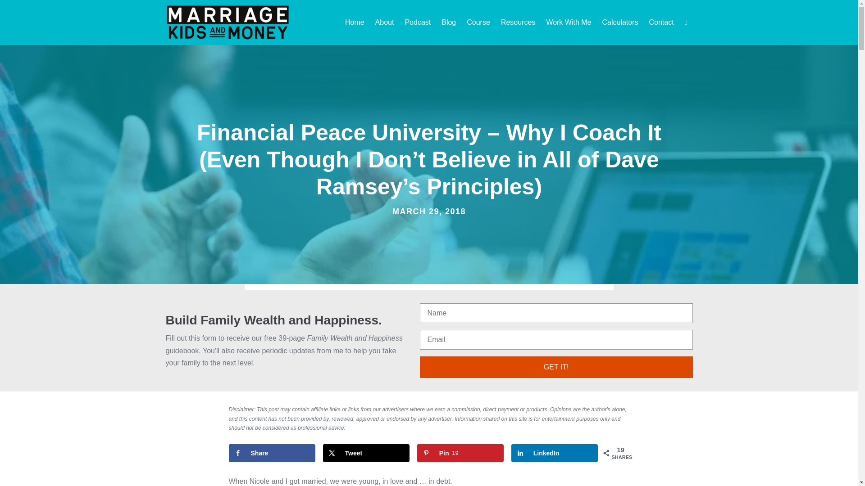 This screenshot has height=486, width=865. What do you see at coordinates (478, 22) in the screenshot?
I see `Course` at bounding box center [478, 22].